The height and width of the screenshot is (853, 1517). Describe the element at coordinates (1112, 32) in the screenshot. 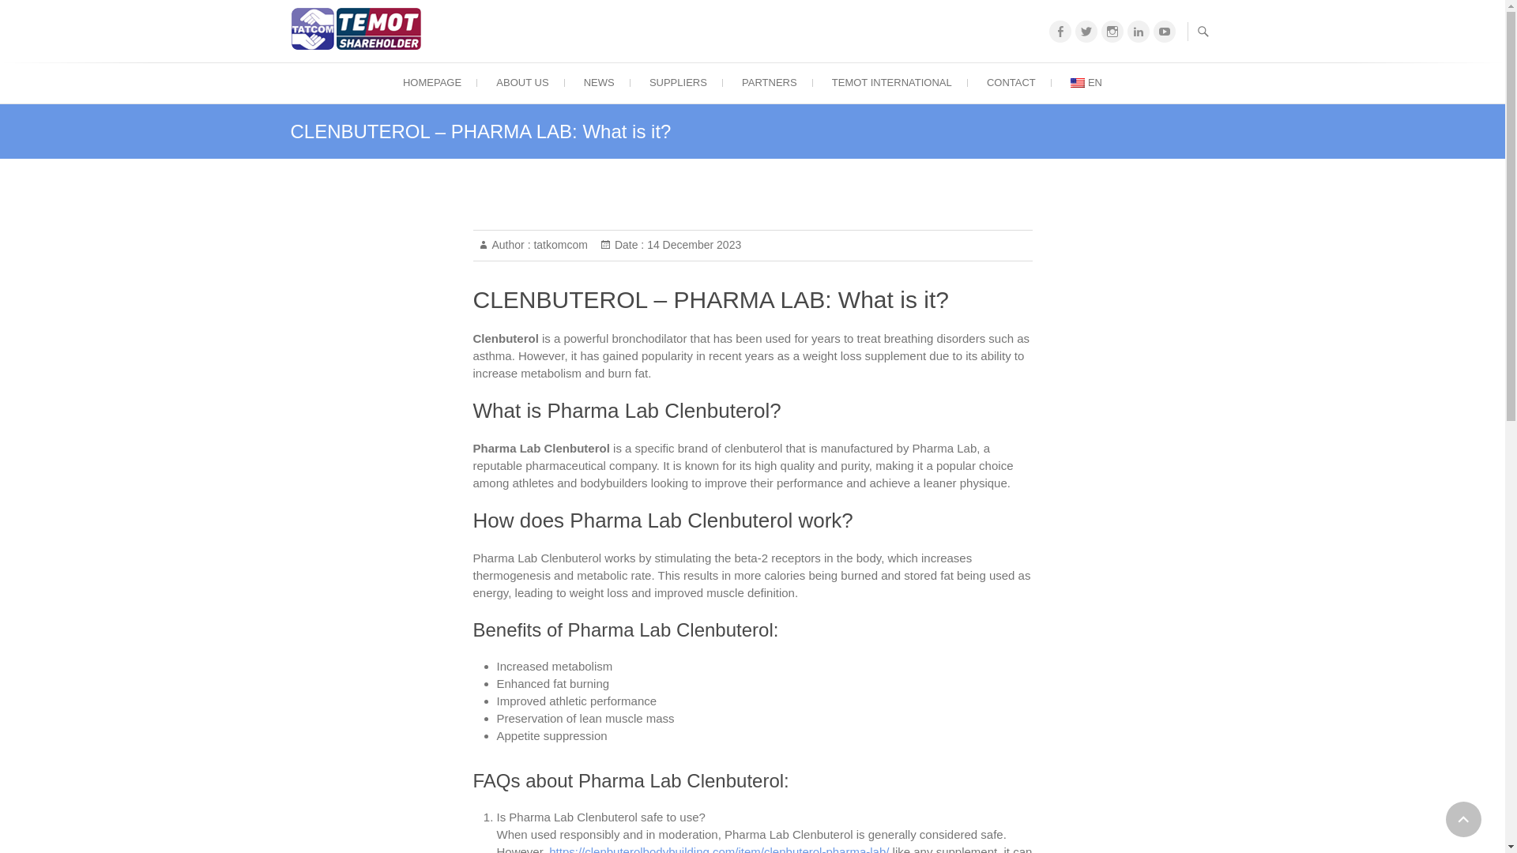

I see `instagram` at that location.